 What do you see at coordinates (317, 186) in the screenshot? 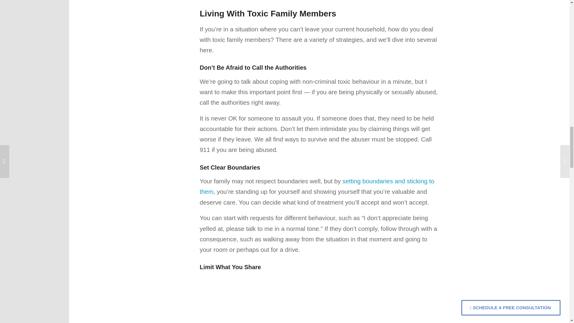
I see `setting boundaries and sticking to them` at bounding box center [317, 186].